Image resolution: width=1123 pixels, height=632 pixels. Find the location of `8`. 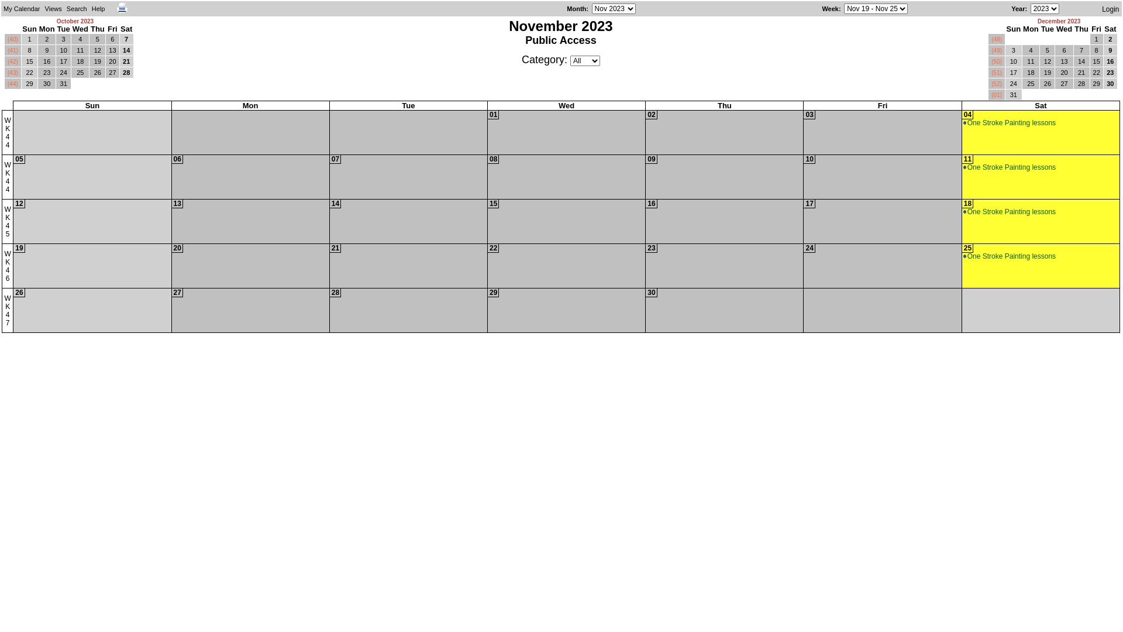

8 is located at coordinates (30, 50).